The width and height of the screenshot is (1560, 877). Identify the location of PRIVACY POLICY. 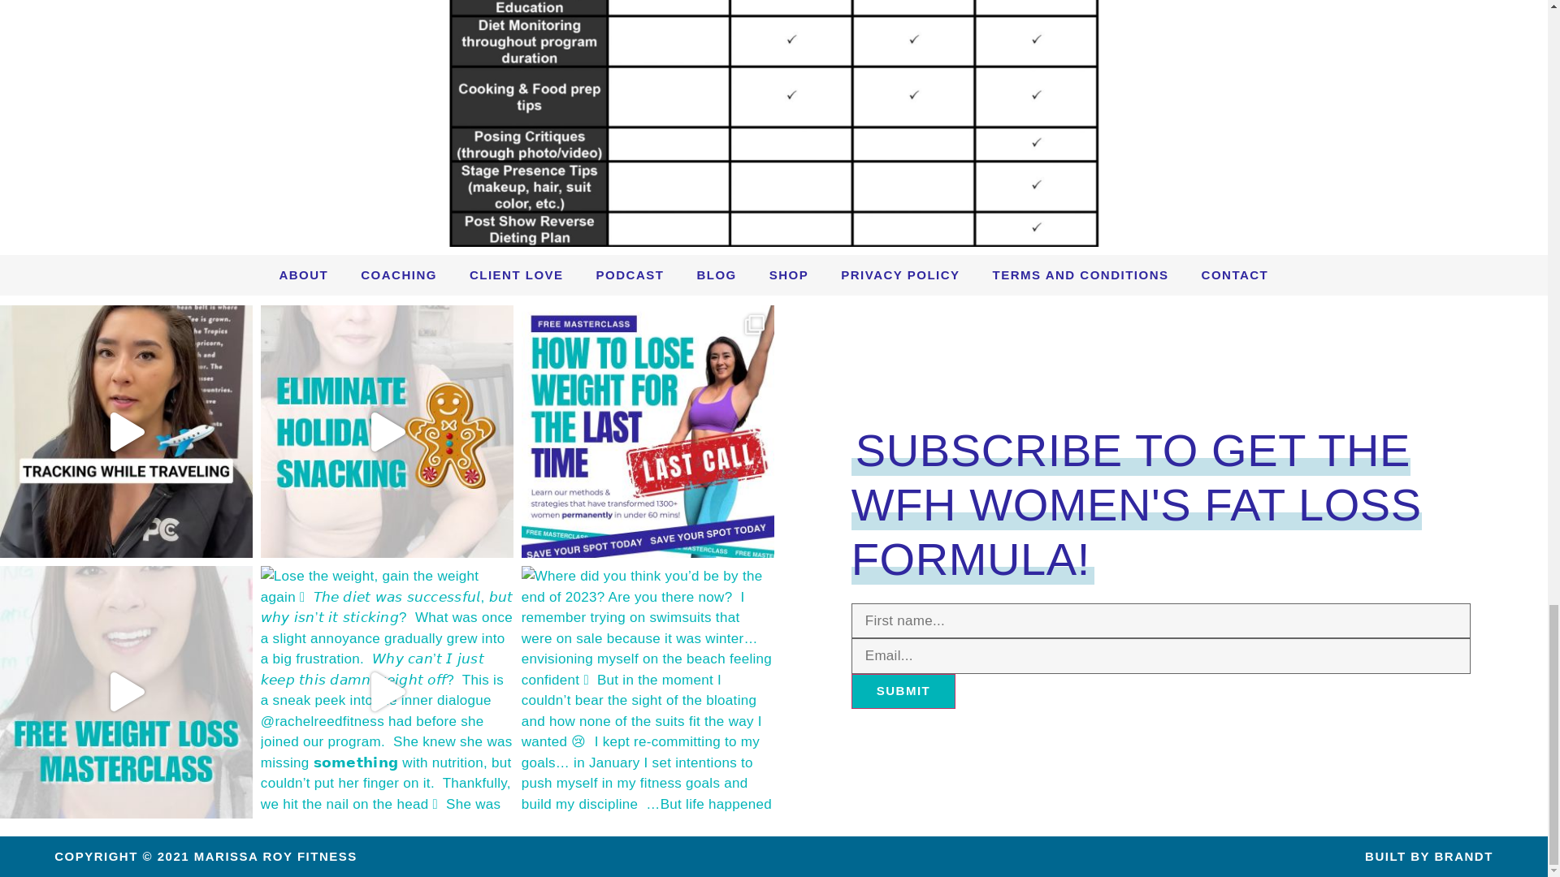
(900, 274).